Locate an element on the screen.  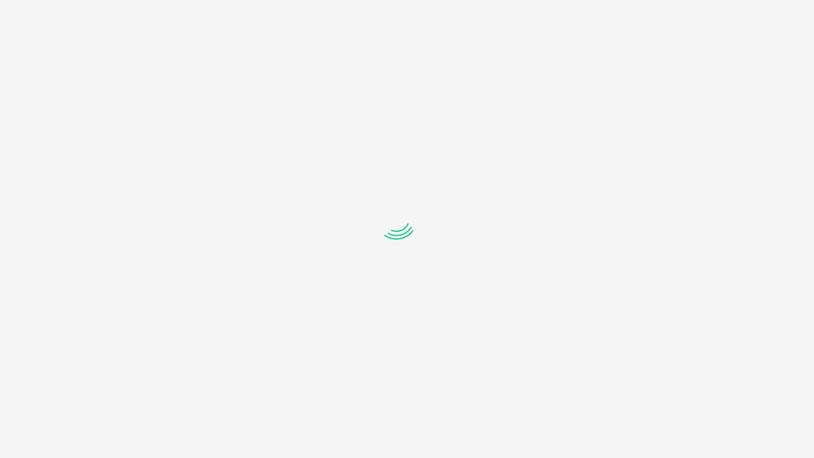
AKTUELNOSTI is located at coordinates (496, 70).